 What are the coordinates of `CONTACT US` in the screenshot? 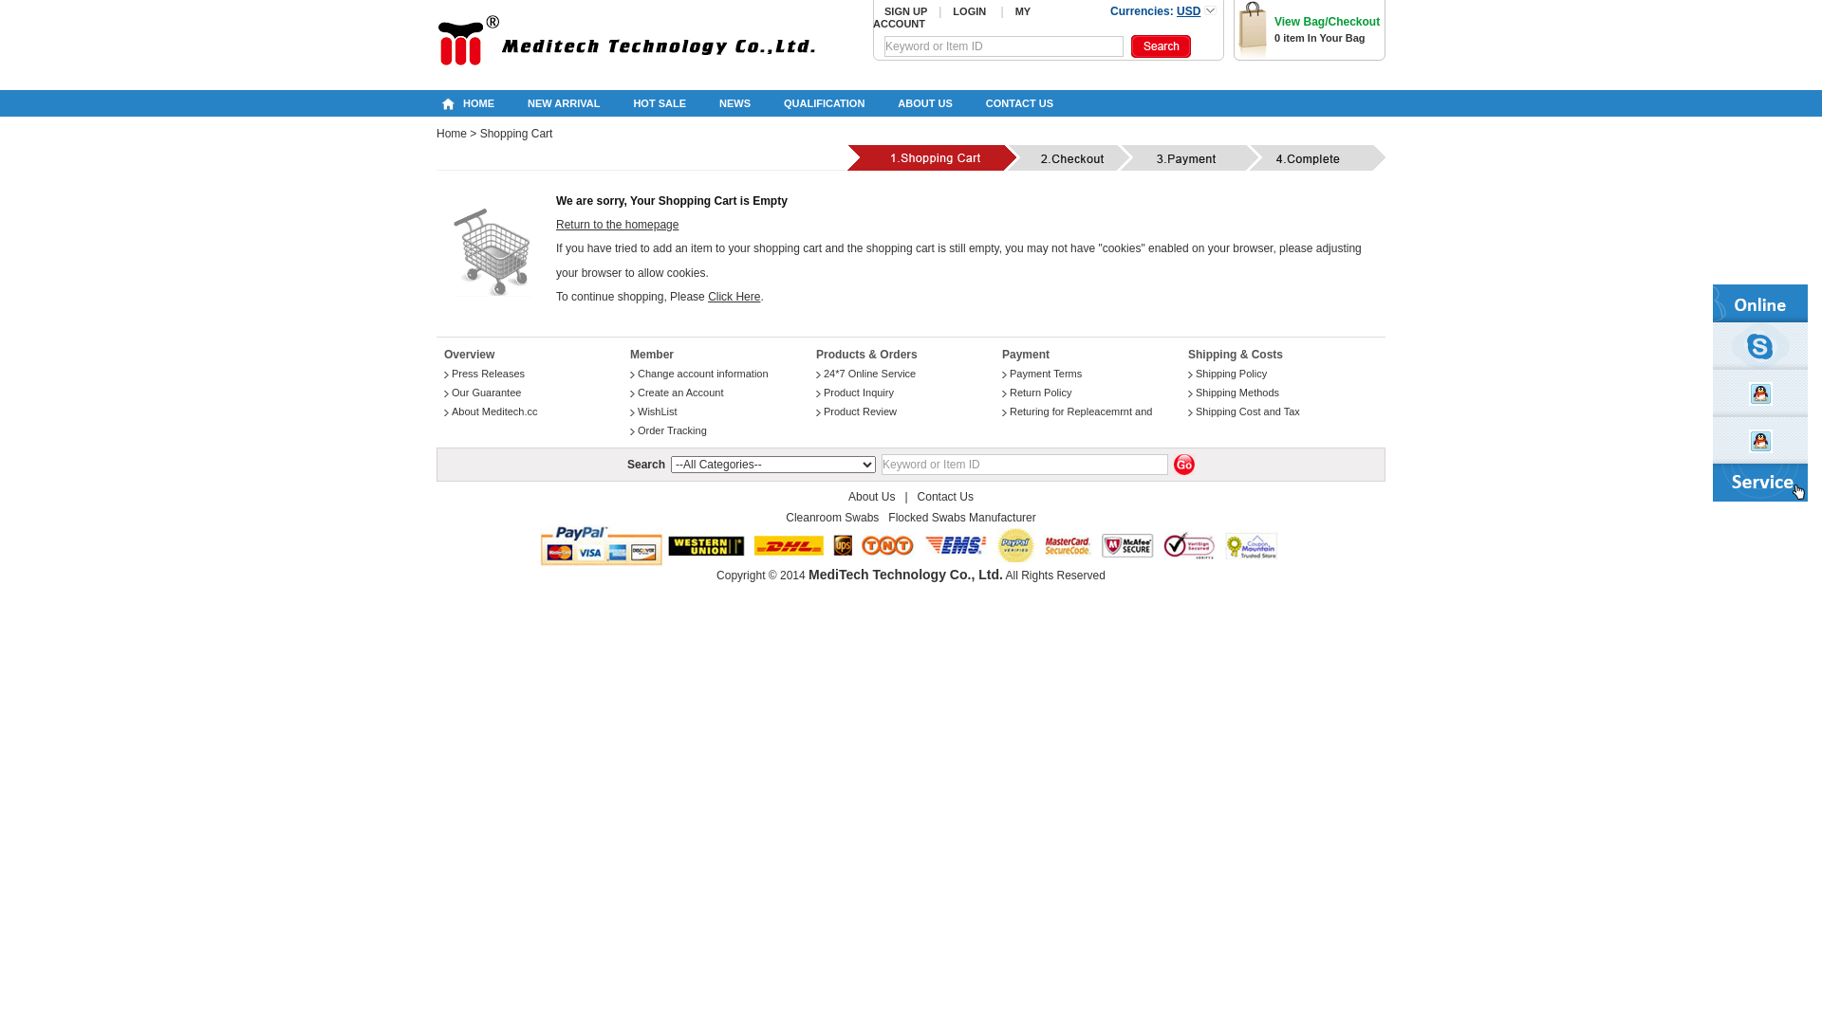 It's located at (1019, 103).